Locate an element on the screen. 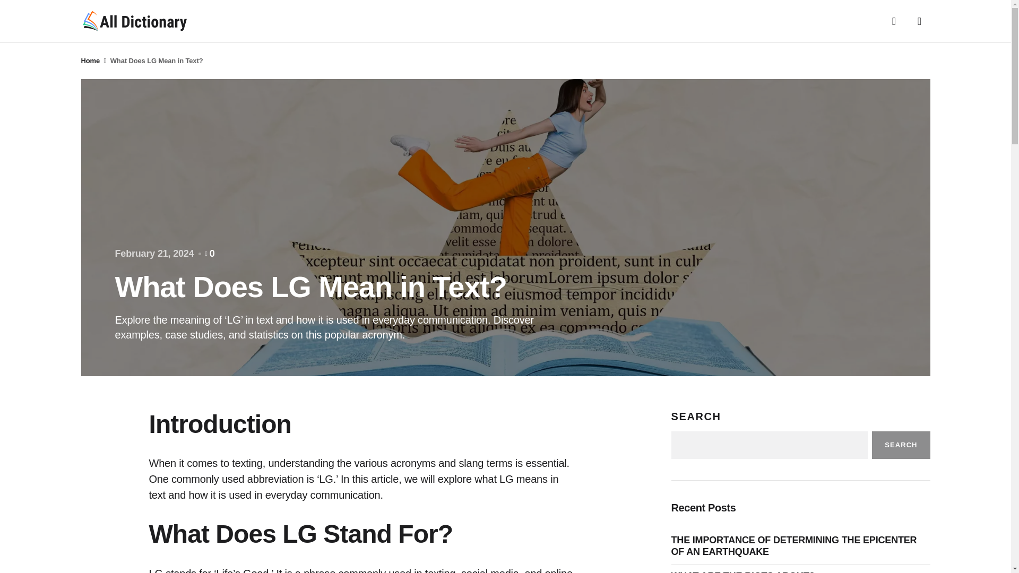  SEARCH is located at coordinates (901, 445).